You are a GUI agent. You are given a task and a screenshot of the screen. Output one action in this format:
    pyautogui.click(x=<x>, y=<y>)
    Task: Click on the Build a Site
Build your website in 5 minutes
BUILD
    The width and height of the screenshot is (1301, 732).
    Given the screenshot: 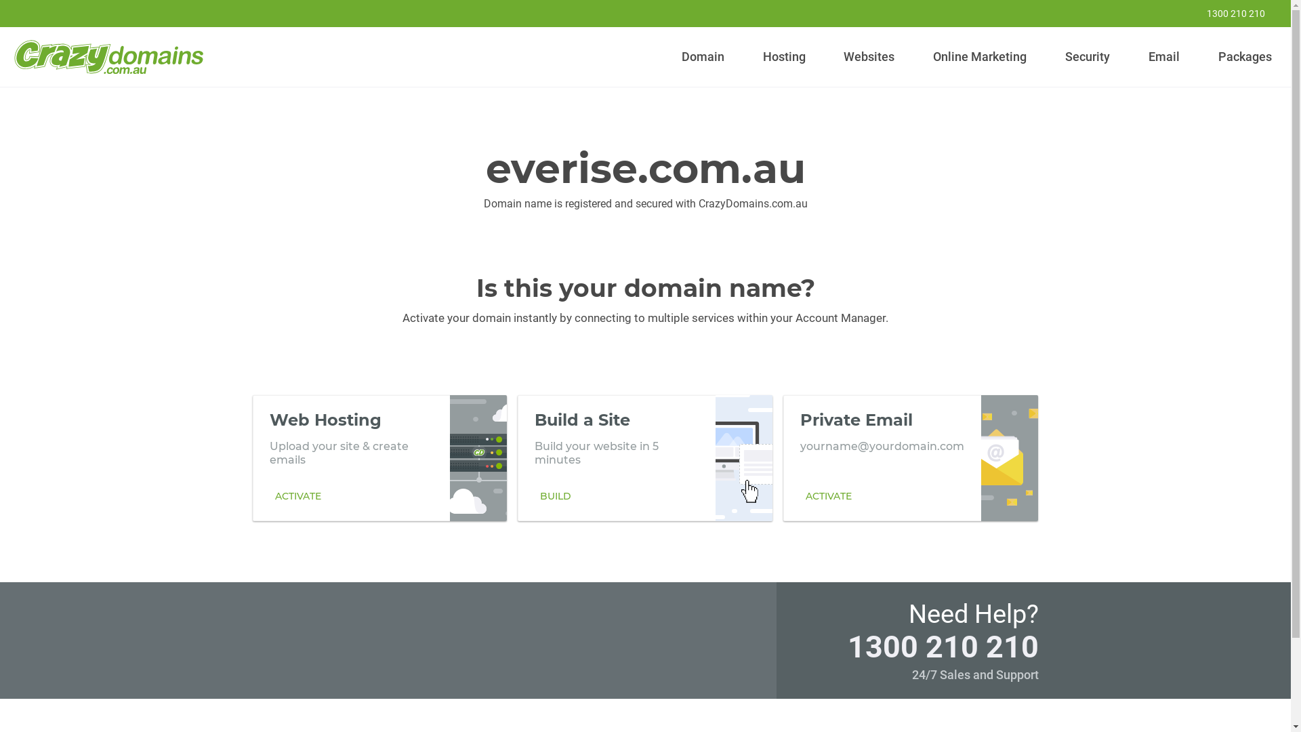 What is the action you would take?
    pyautogui.click(x=645, y=457)
    